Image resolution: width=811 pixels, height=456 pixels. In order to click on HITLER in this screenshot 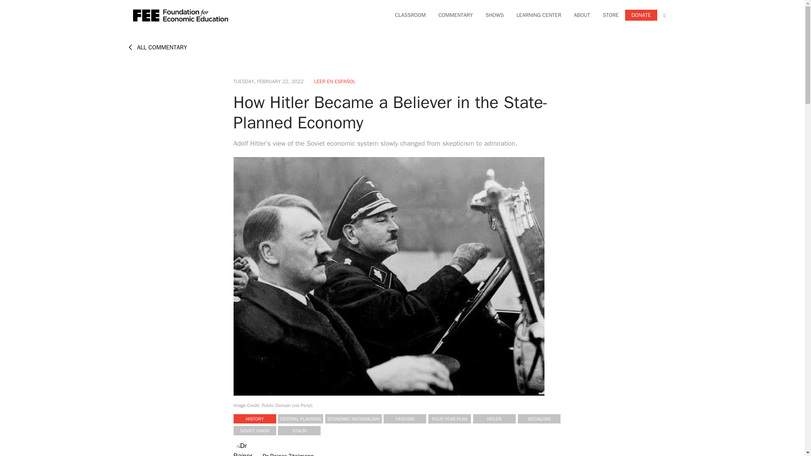, I will do `click(494, 419)`.